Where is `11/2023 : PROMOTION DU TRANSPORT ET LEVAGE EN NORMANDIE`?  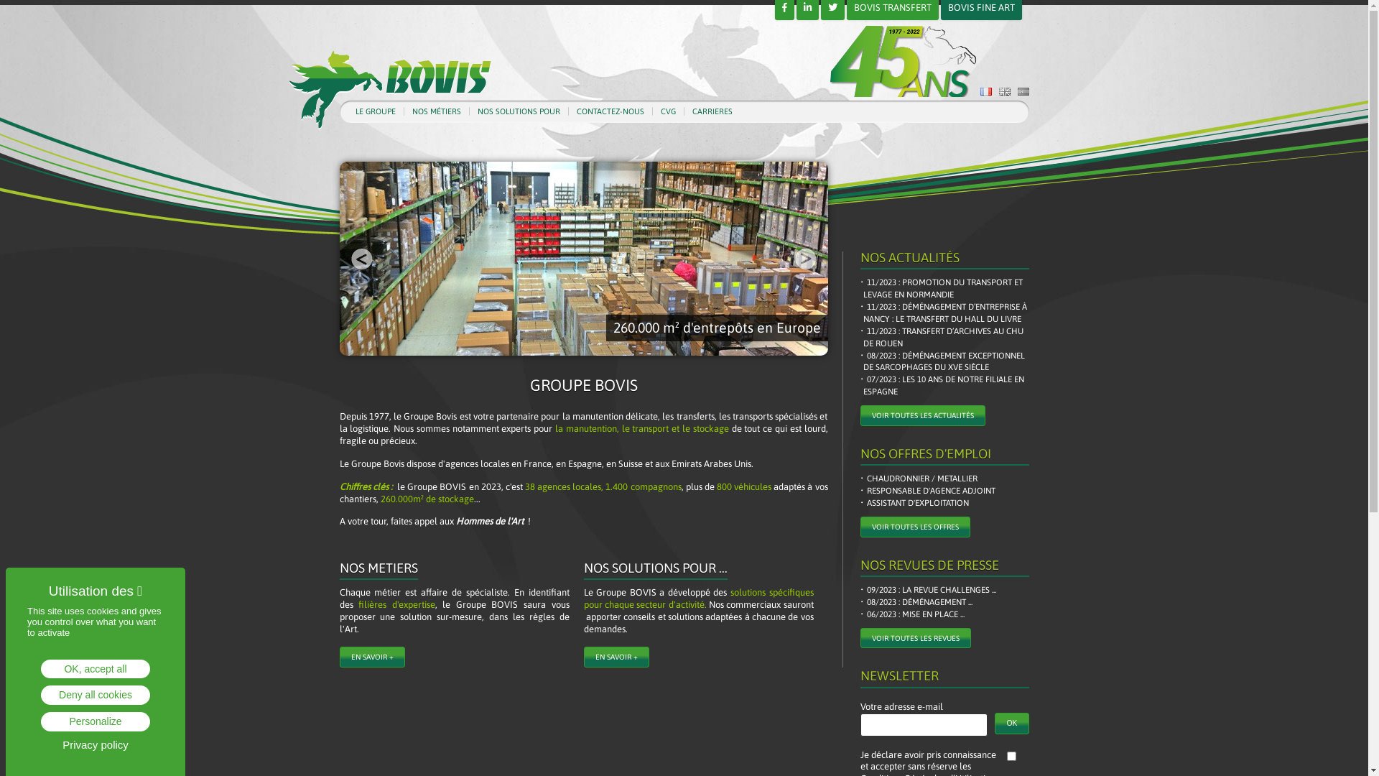
11/2023 : PROMOTION DU TRANSPORT ET LEVAGE EN NORMANDIE is located at coordinates (947, 289).